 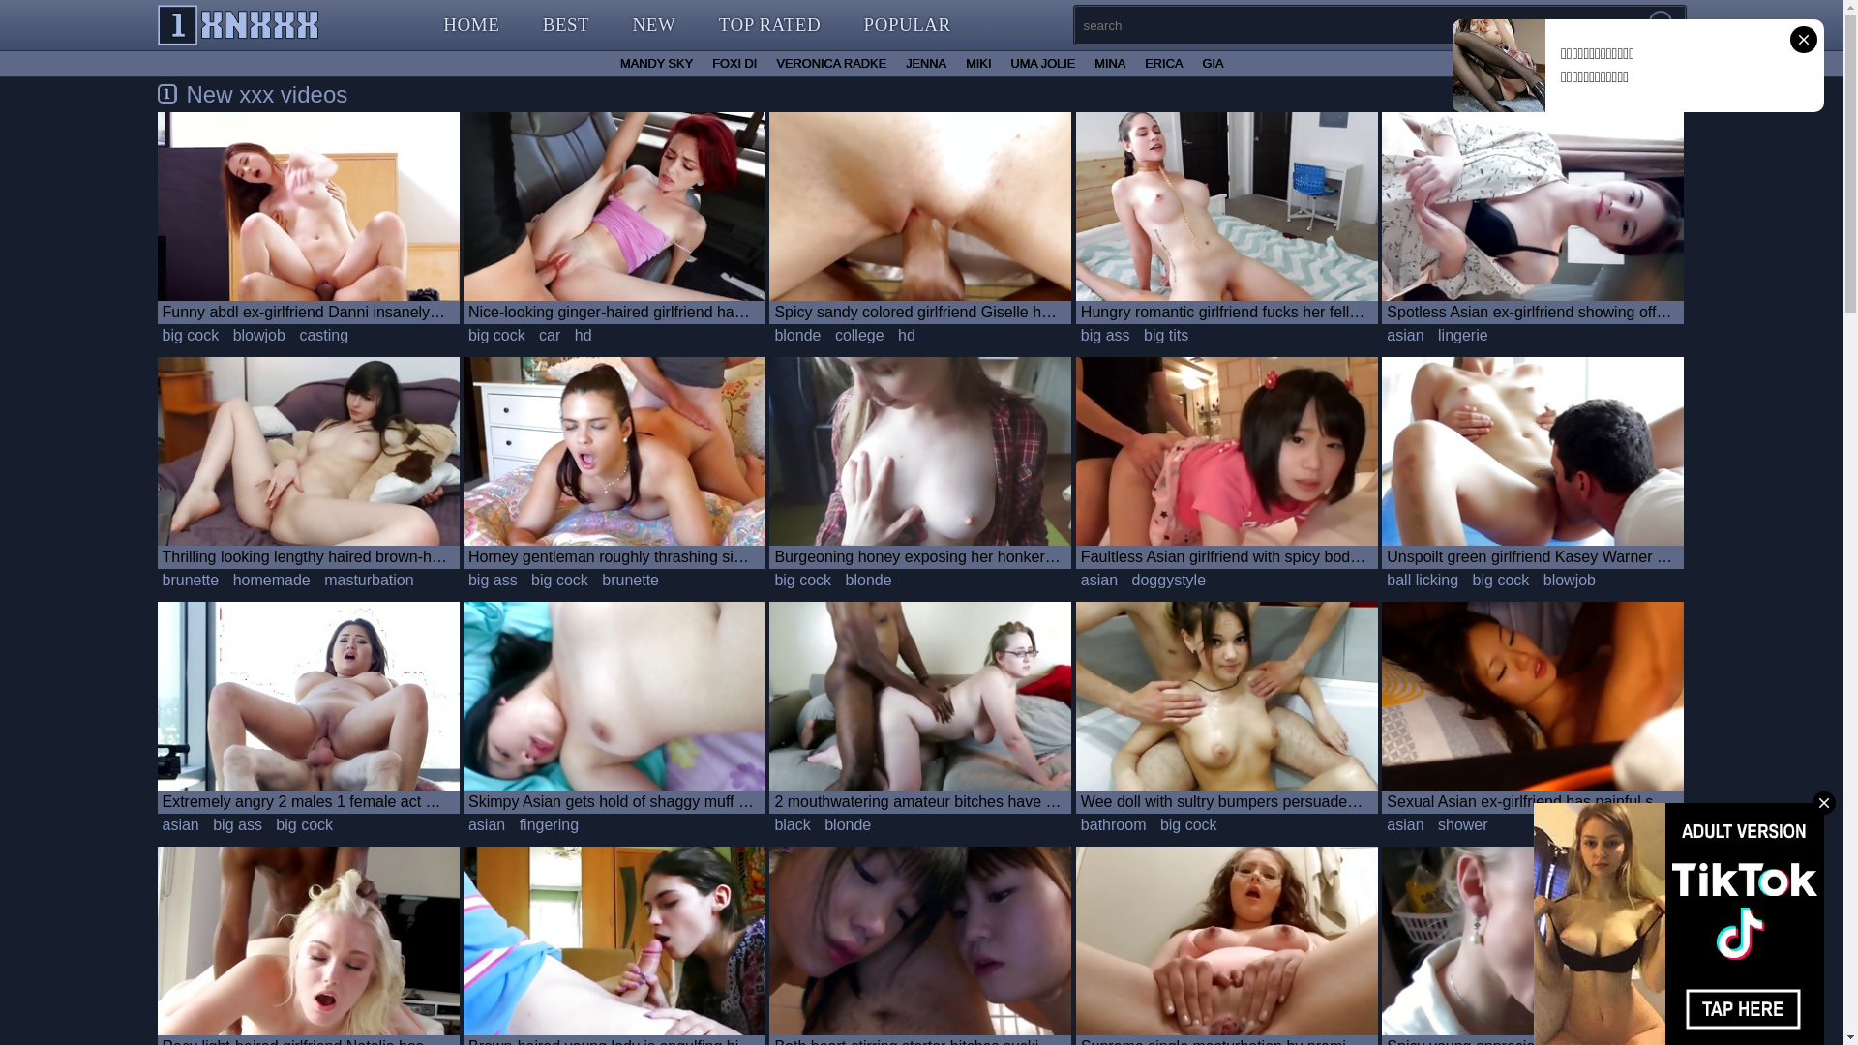 I want to click on blowjob, so click(x=259, y=336).